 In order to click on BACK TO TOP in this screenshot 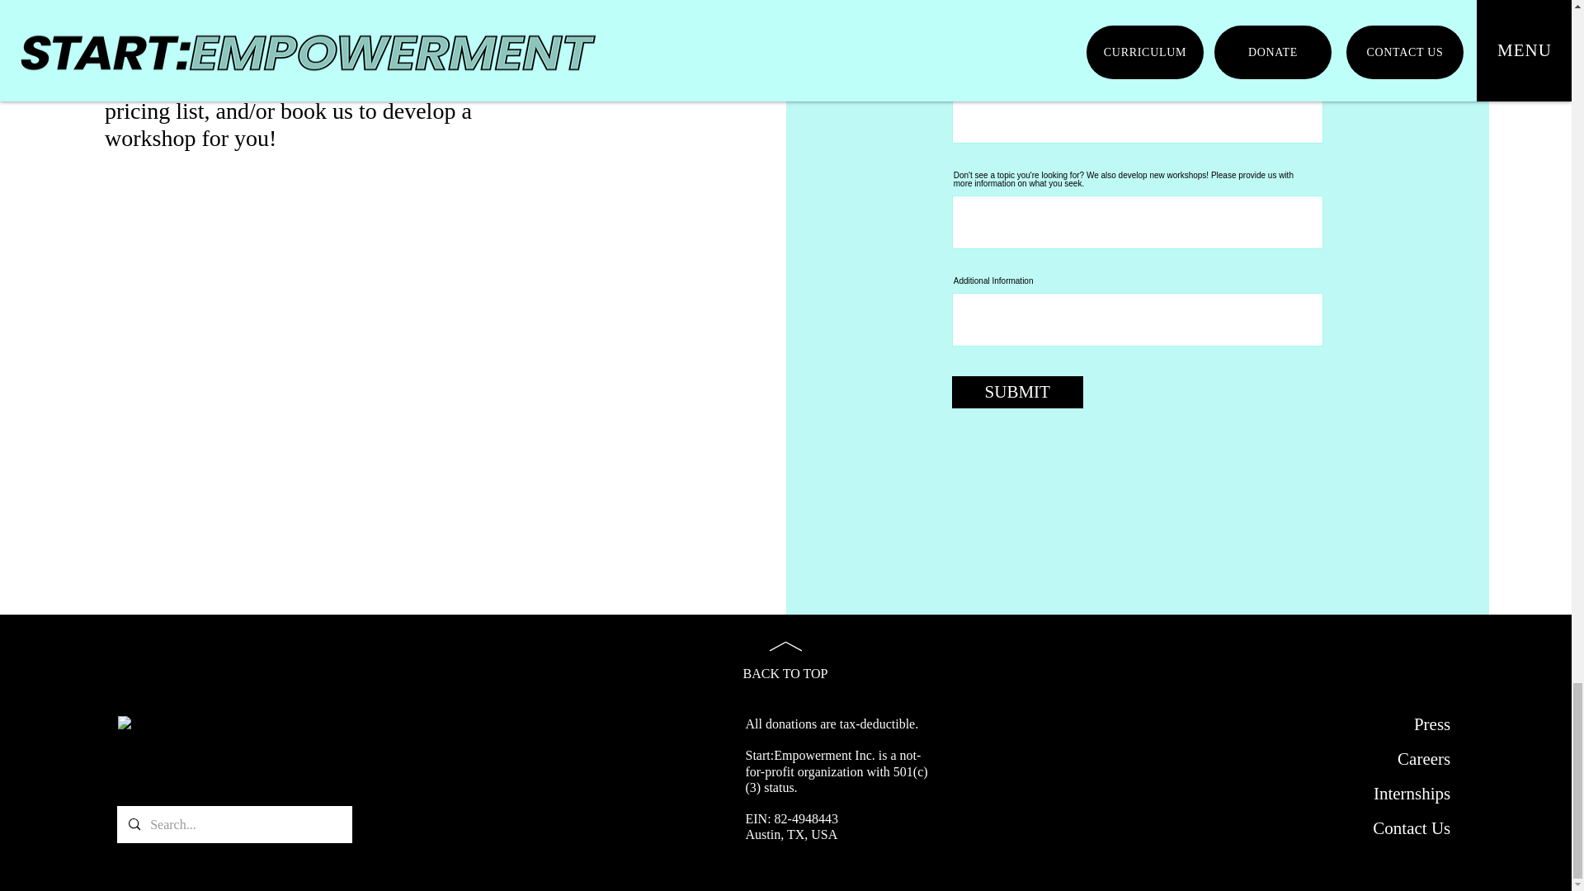, I will do `click(785, 653)`.